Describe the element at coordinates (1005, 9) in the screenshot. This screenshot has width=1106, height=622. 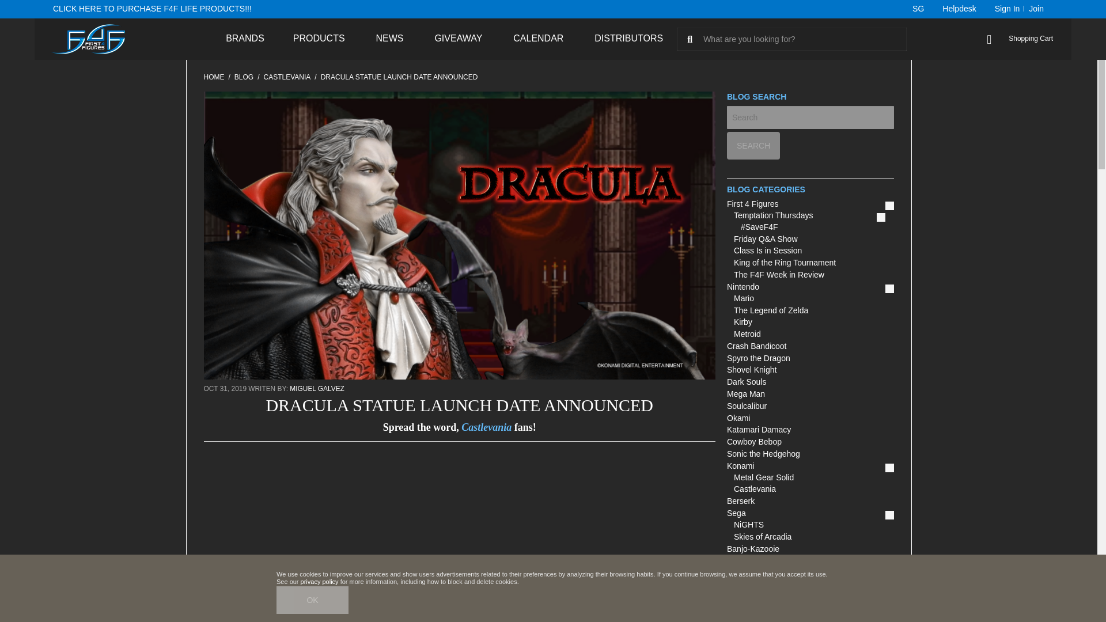
I see `Sign In` at that location.